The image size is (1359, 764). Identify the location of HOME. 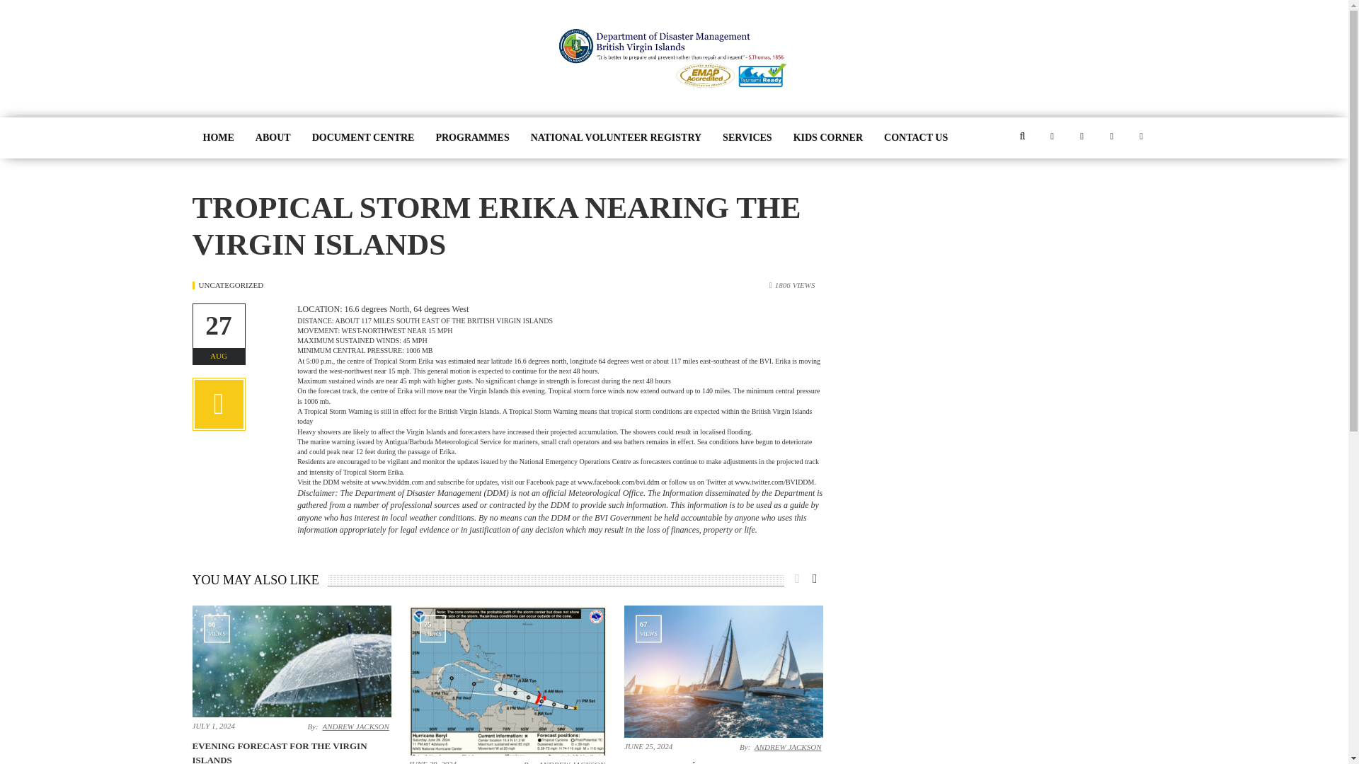
(218, 137).